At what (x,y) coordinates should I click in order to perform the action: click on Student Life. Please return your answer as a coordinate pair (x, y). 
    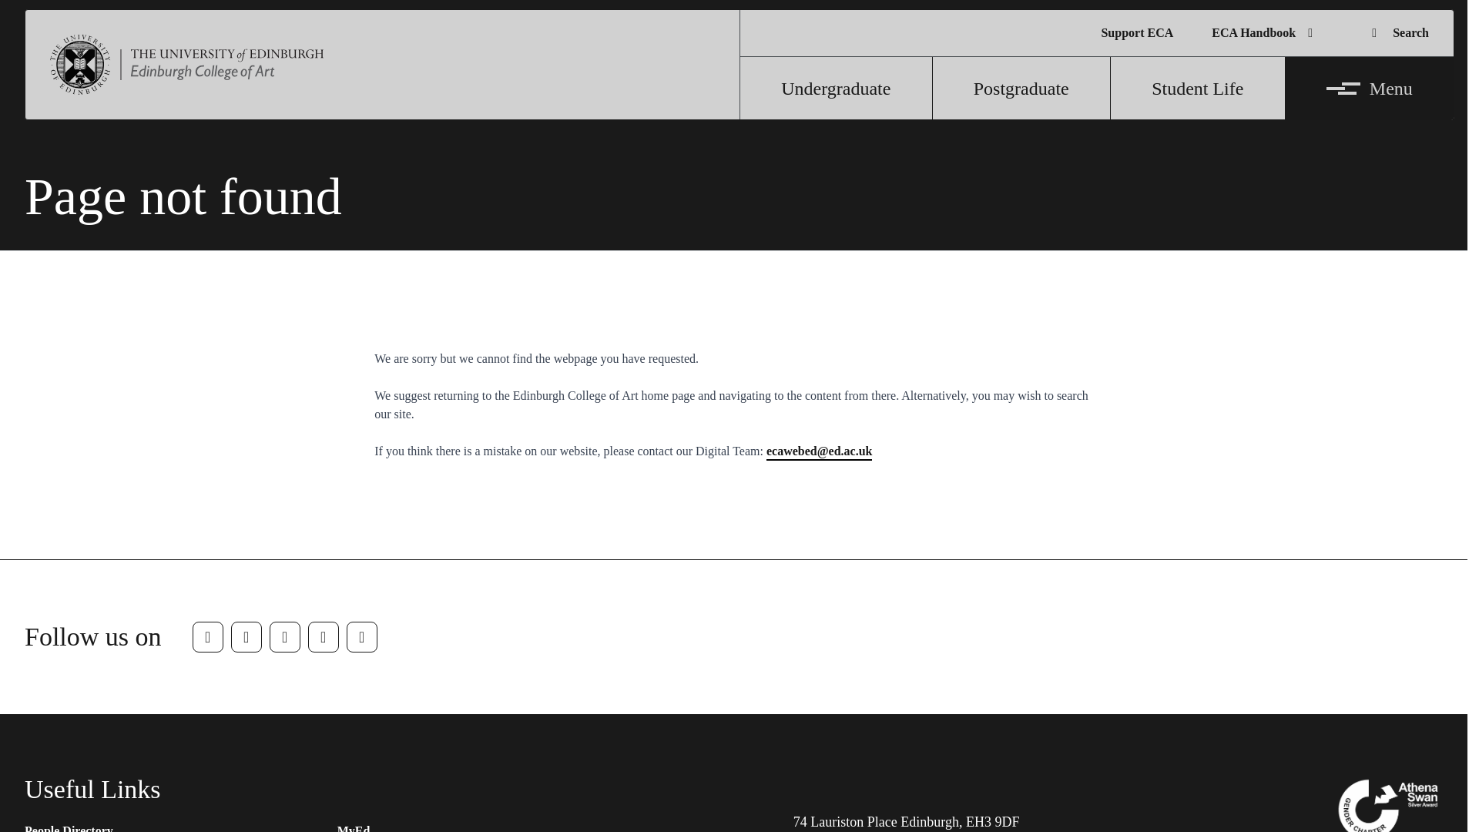
    Looking at the image, I should click on (1197, 88).